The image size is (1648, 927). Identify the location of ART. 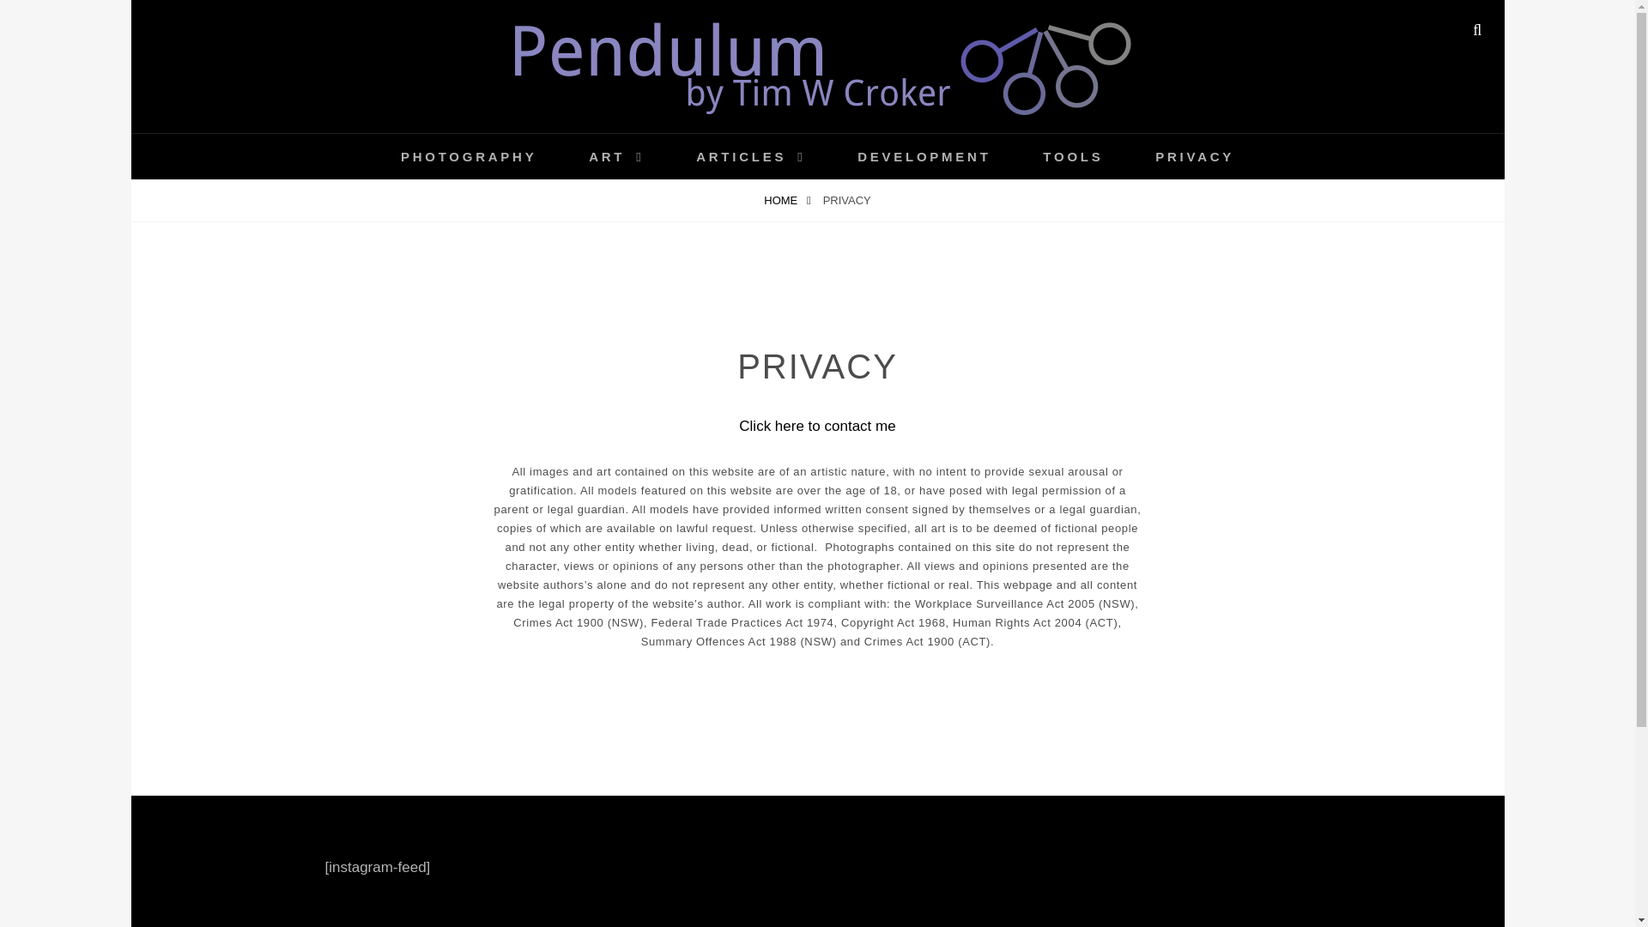
(616, 156).